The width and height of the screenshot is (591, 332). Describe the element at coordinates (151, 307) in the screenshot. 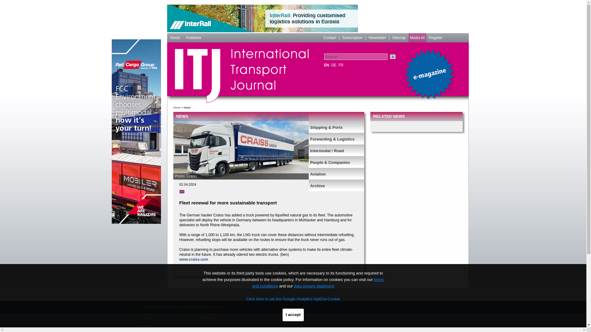

I see `Masthead` at that location.